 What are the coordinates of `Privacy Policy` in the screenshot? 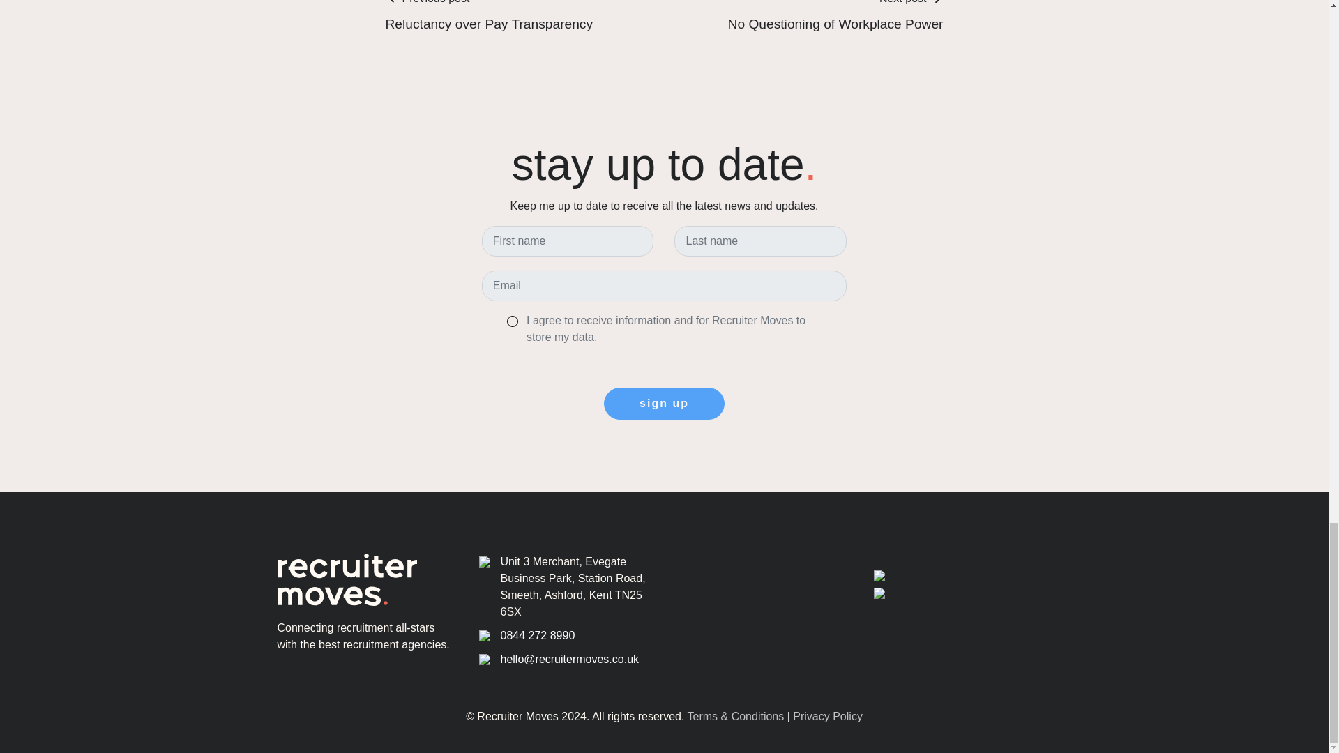 It's located at (827, 716).